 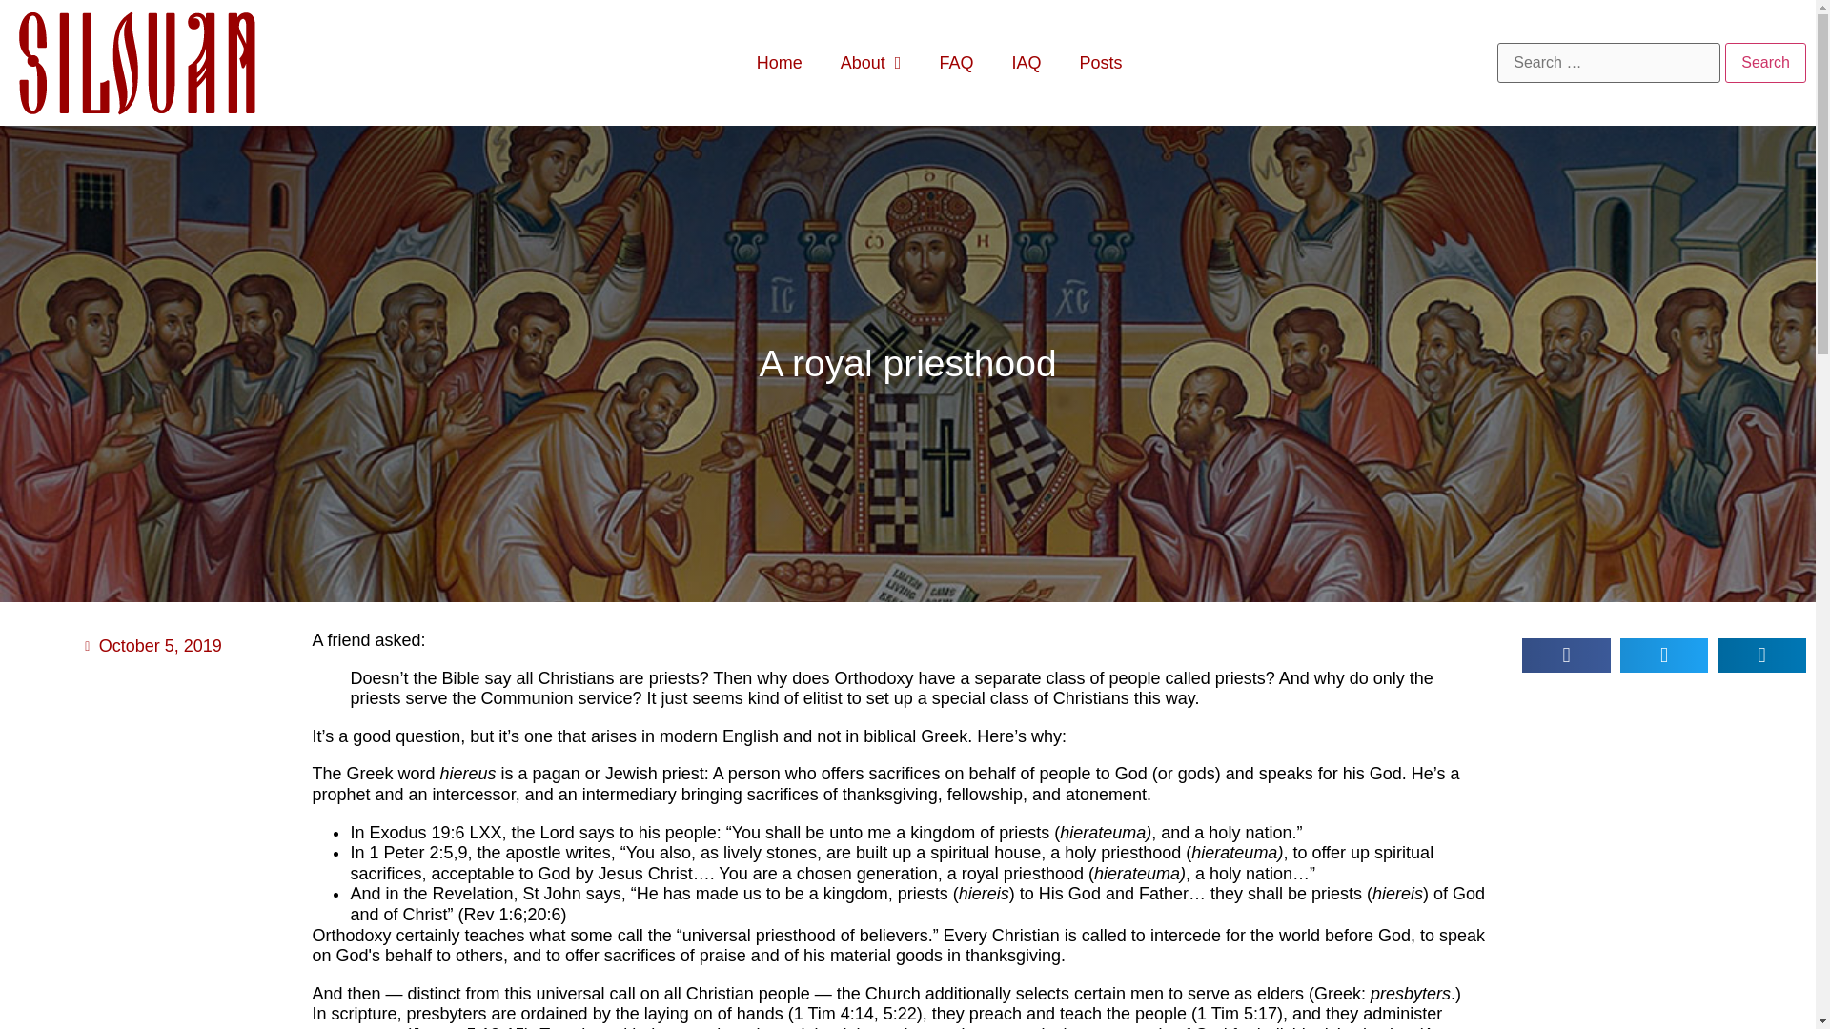 What do you see at coordinates (1100, 63) in the screenshot?
I see `Posts` at bounding box center [1100, 63].